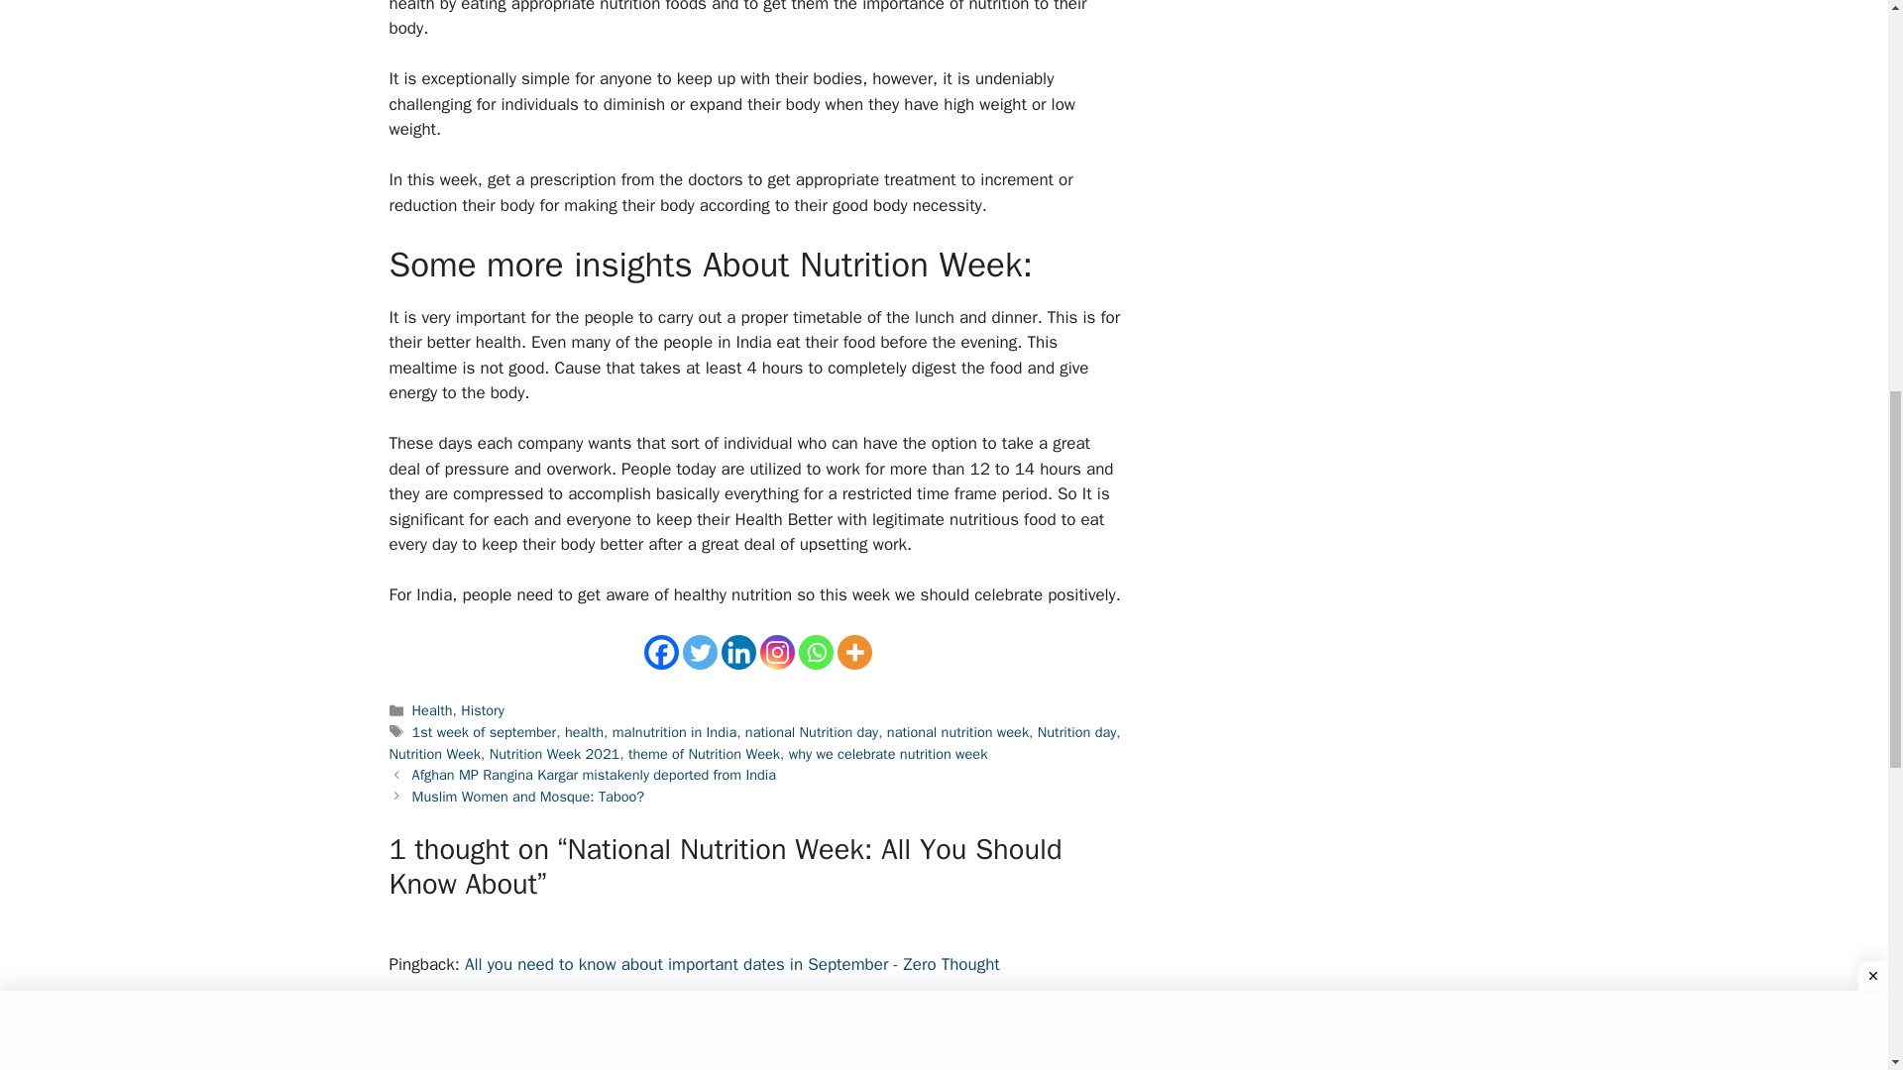 The width and height of the screenshot is (1903, 1070). What do you see at coordinates (662, 652) in the screenshot?
I see `Facebook` at bounding box center [662, 652].